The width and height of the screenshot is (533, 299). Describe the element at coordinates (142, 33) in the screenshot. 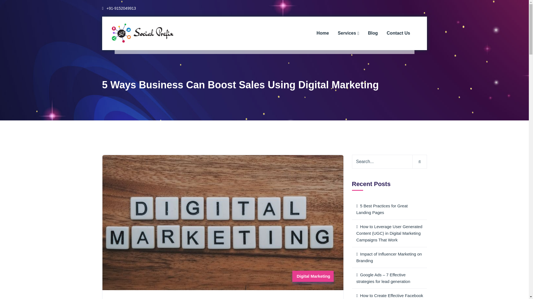

I see `Social Prefix` at that location.